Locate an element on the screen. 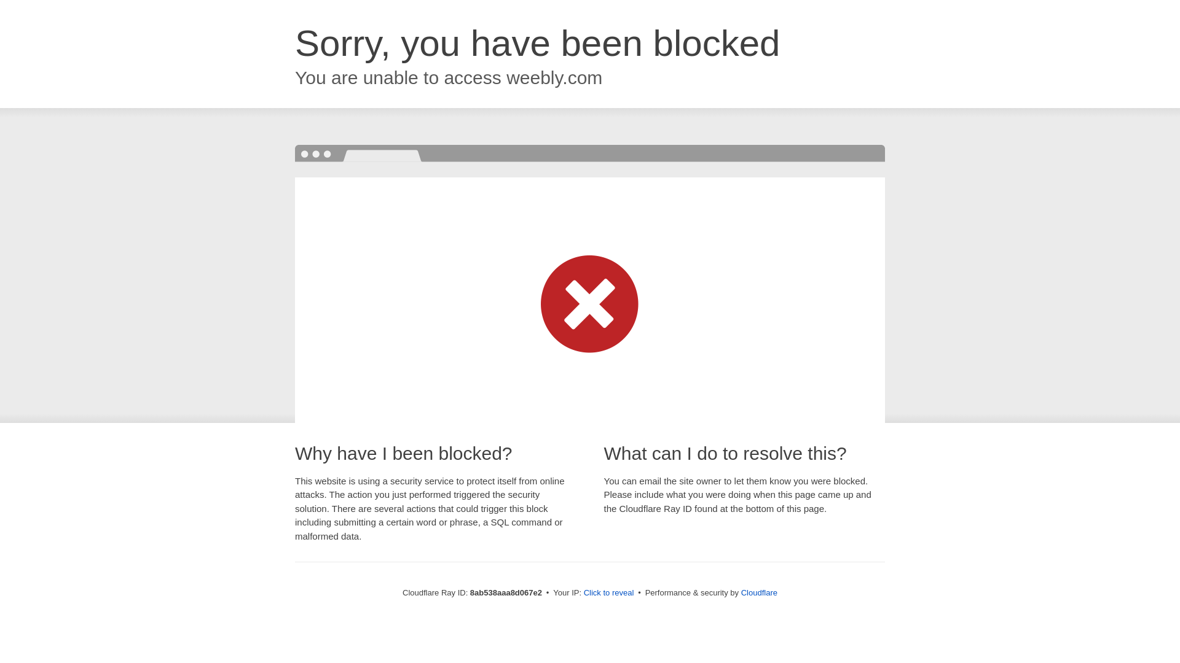 This screenshot has height=663, width=1180. Cloudflare is located at coordinates (759, 592).